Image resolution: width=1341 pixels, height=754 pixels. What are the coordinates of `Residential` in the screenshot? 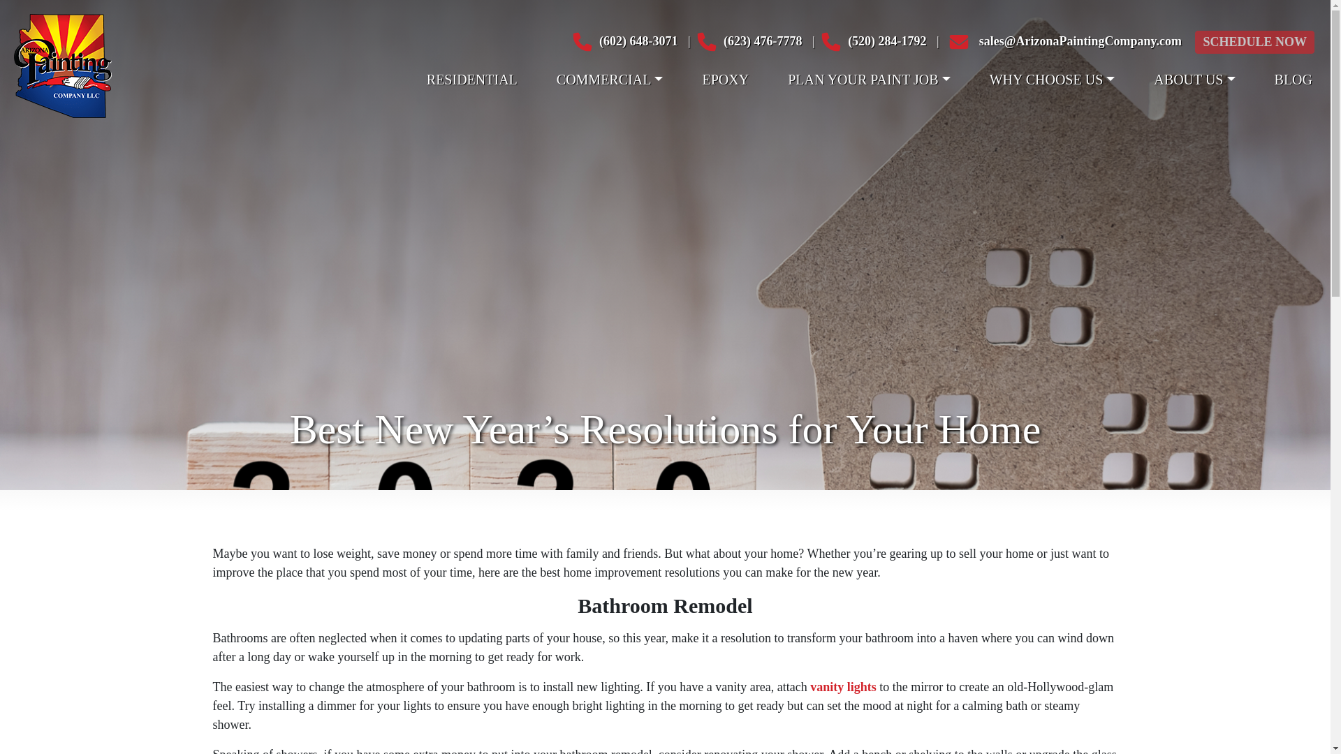 It's located at (471, 80).